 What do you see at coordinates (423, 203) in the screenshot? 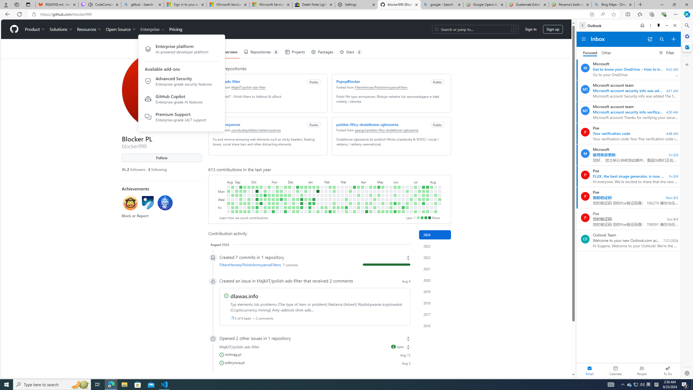
I see `6 contributions on July 25th.` at bounding box center [423, 203].